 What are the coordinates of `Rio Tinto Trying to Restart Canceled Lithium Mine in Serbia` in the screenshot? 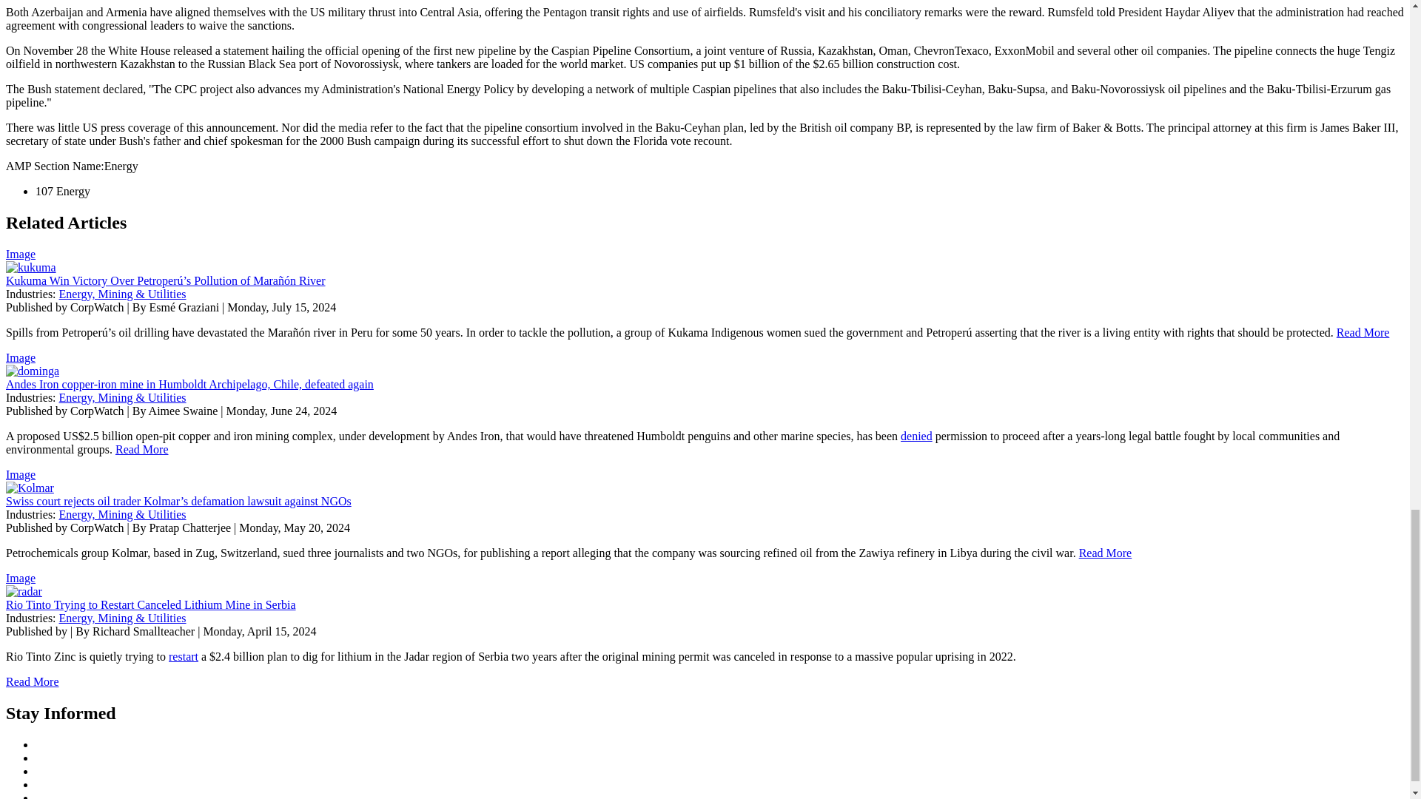 It's located at (150, 604).